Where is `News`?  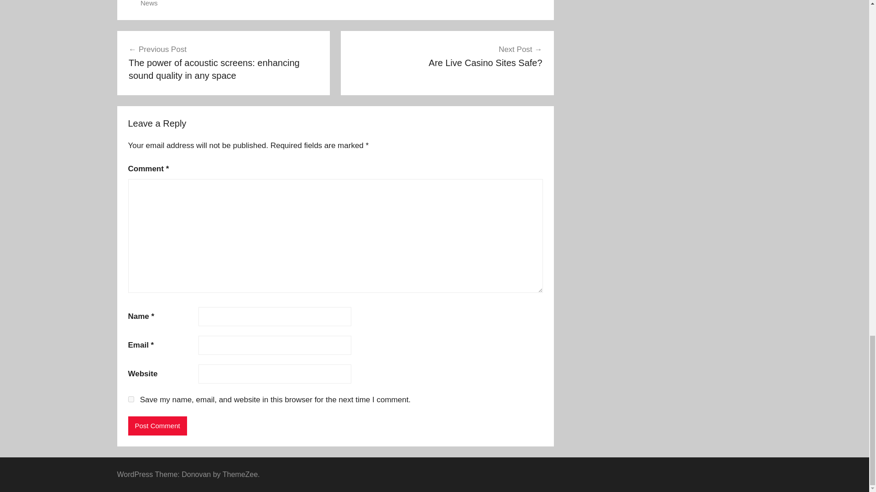
News is located at coordinates (447, 56).